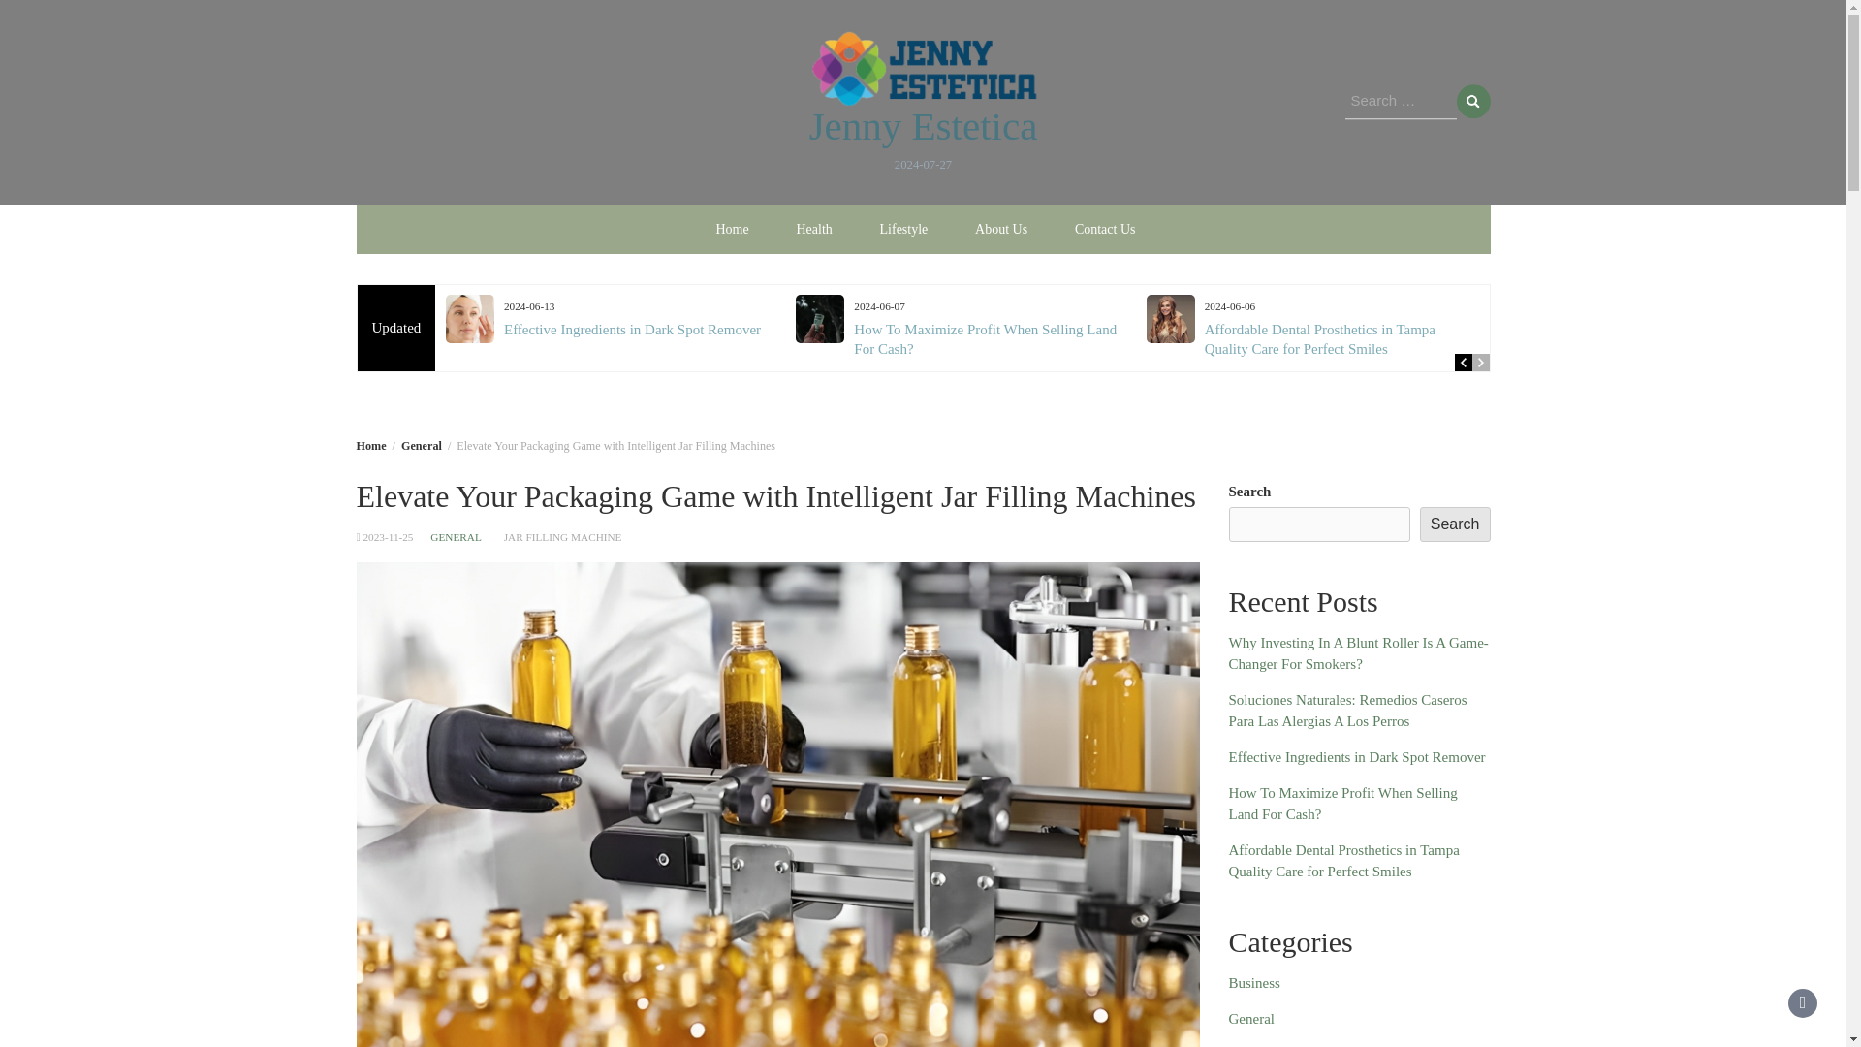  I want to click on Effective Ingredients in Dark Spot Remover, so click(632, 329).